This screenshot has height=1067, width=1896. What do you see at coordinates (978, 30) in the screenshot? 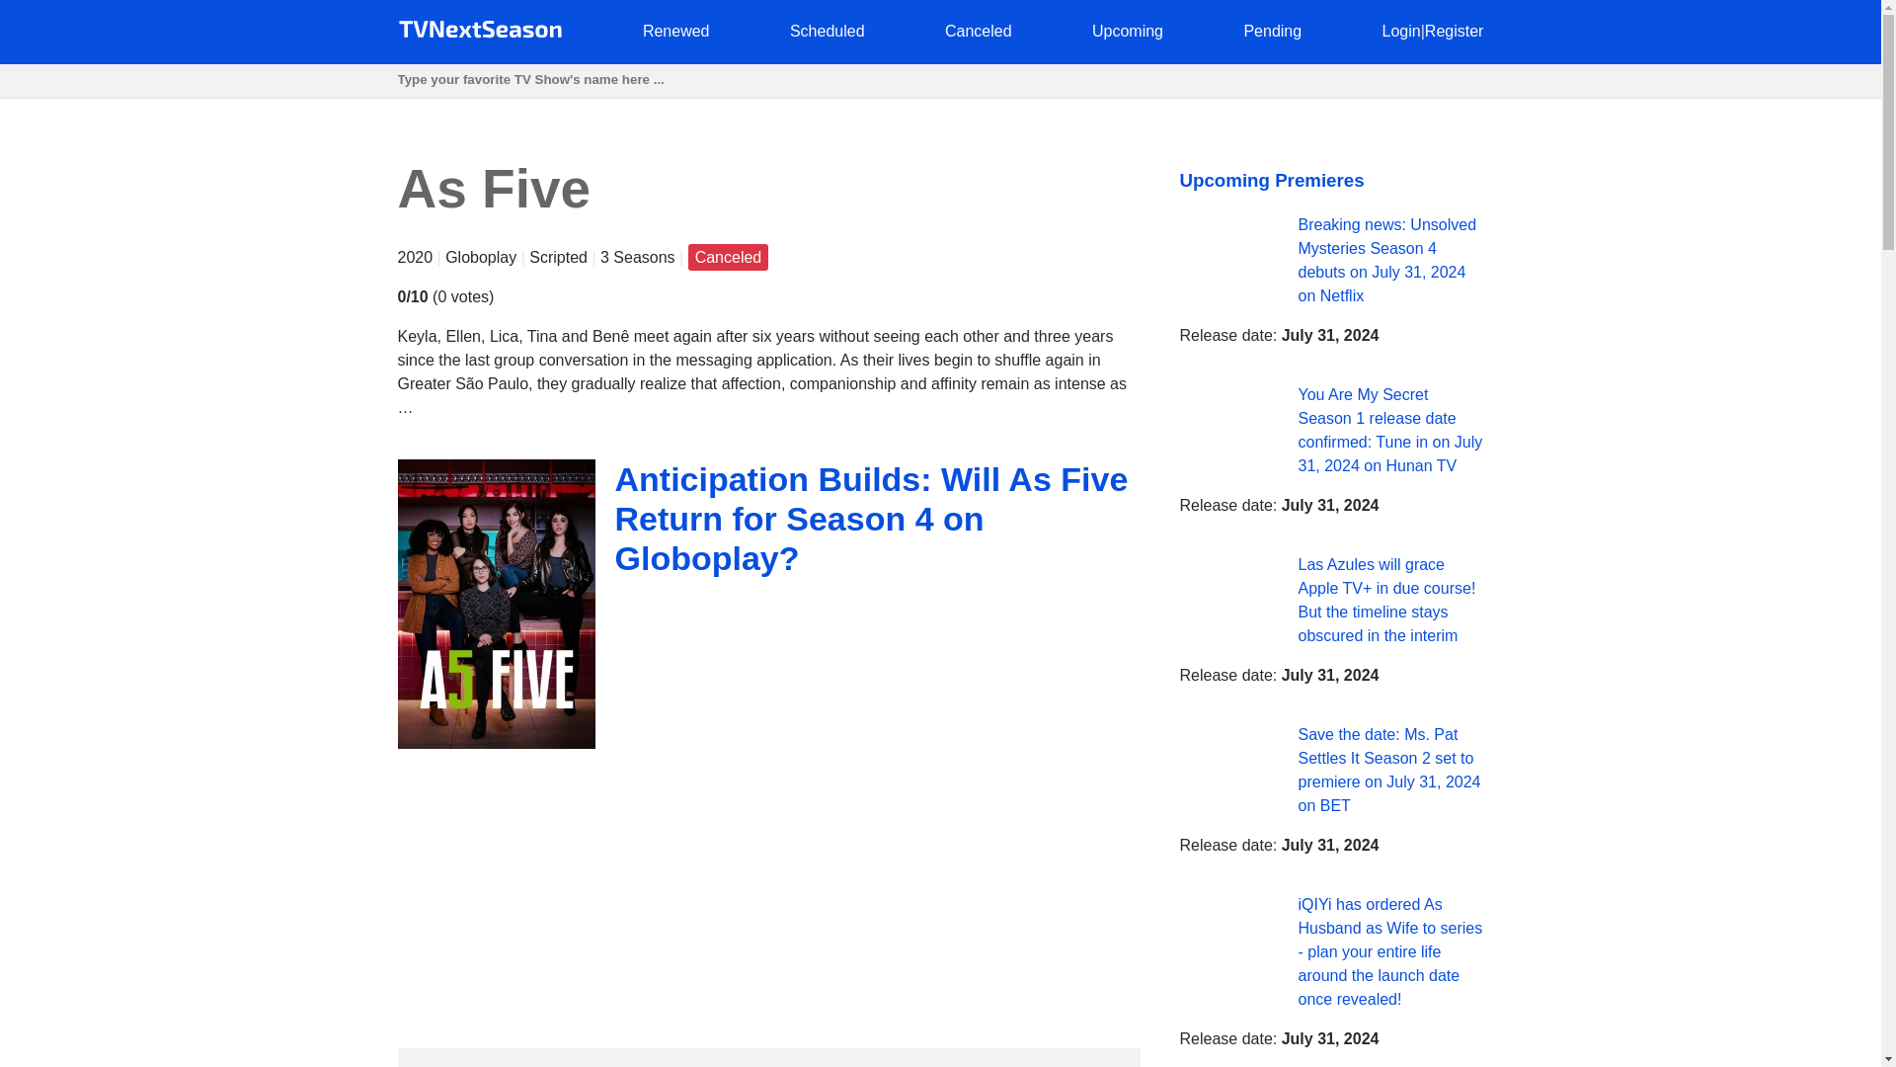
I see `Canceled` at bounding box center [978, 30].